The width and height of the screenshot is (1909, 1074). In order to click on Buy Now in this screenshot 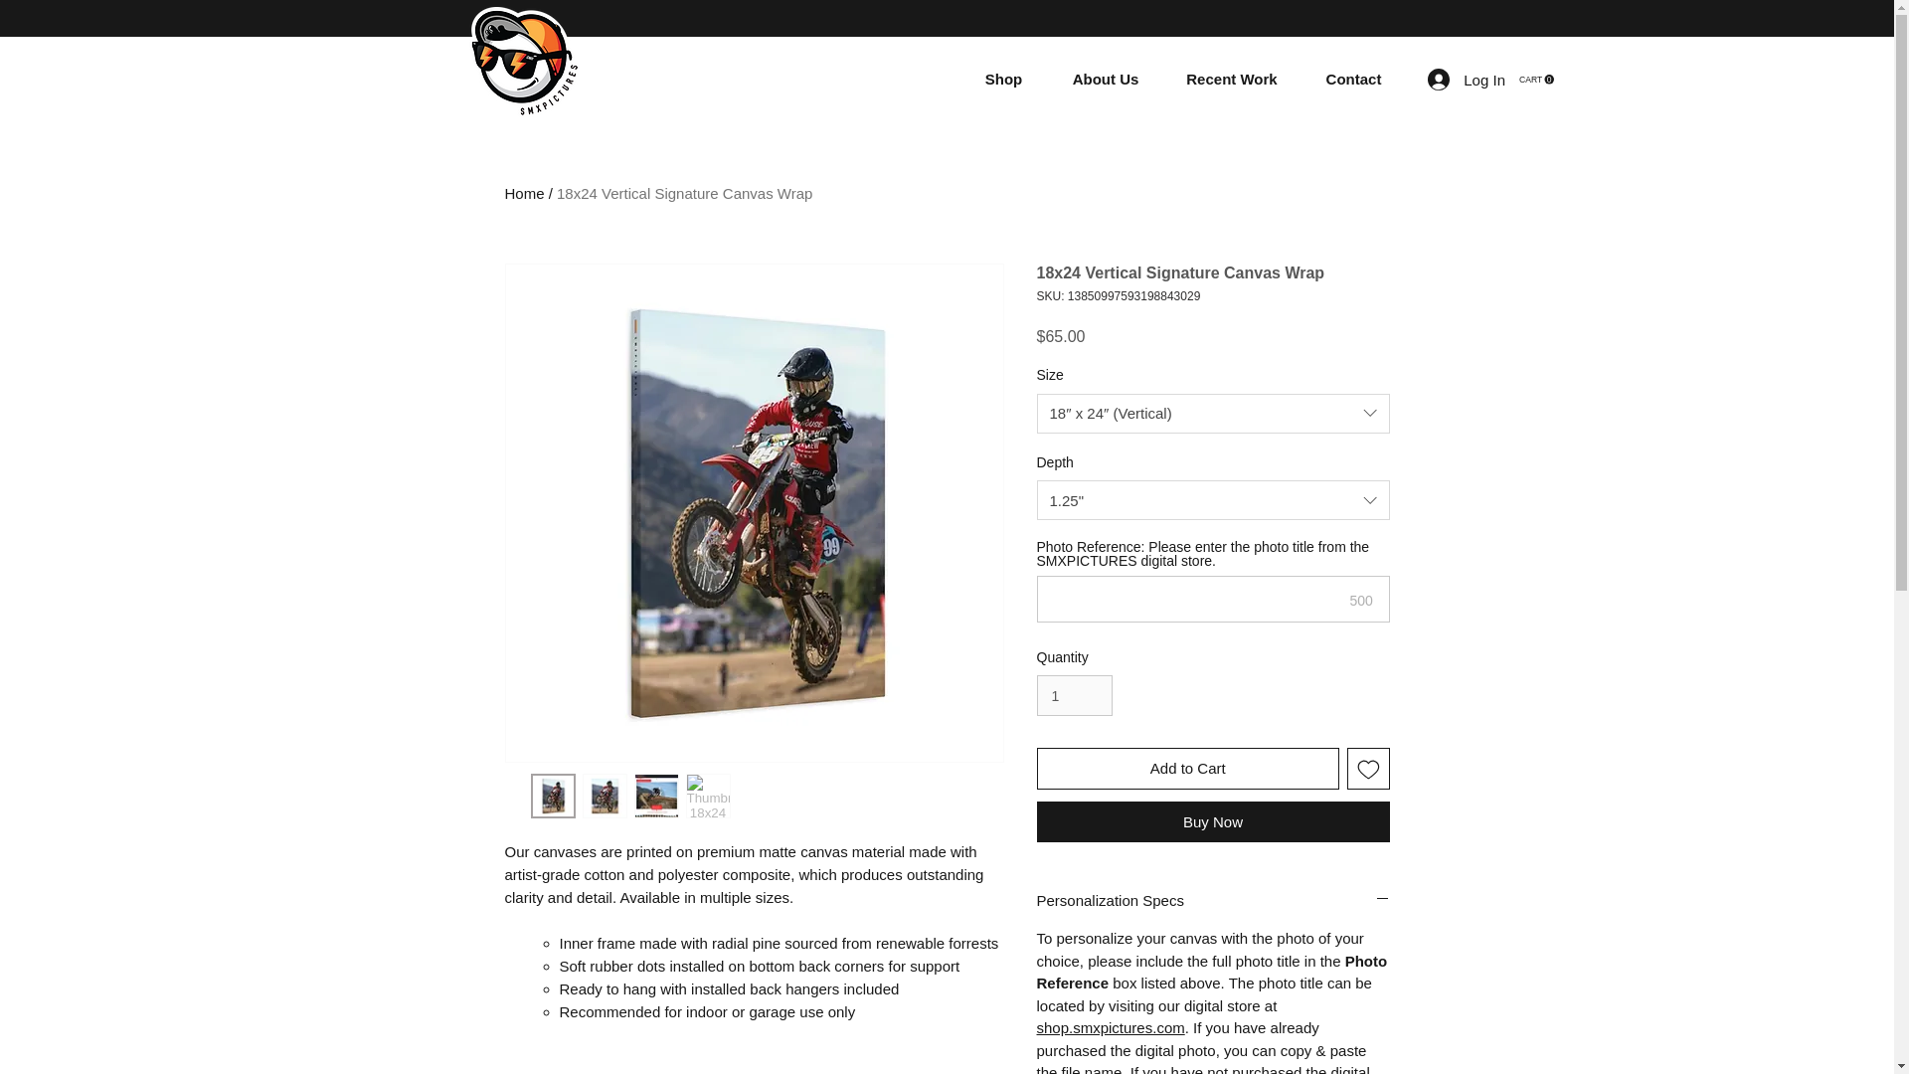, I will do `click(1187, 768)`.